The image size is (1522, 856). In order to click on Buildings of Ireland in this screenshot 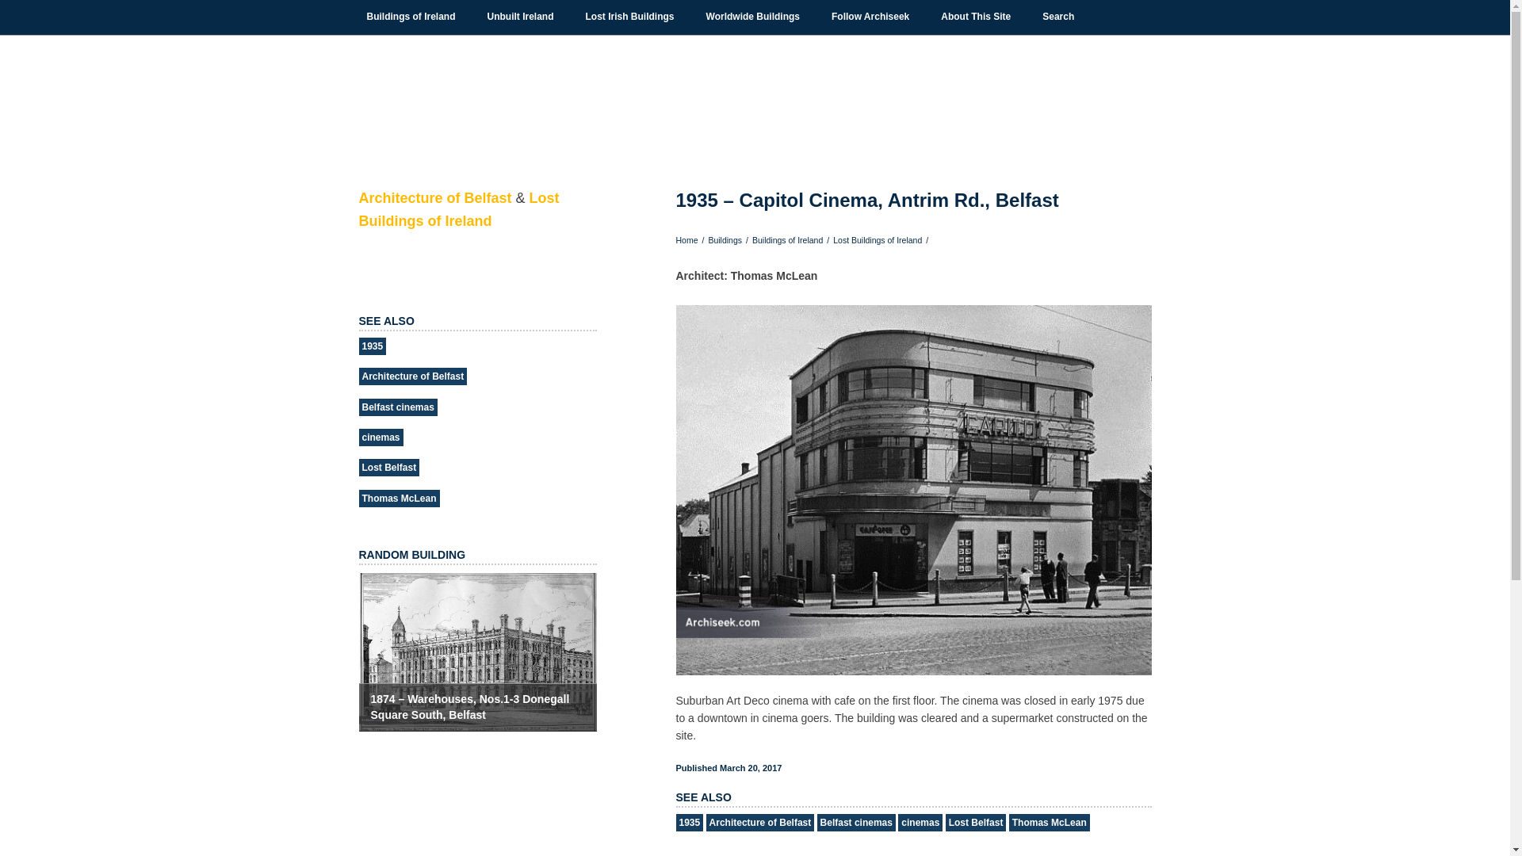, I will do `click(411, 17)`.